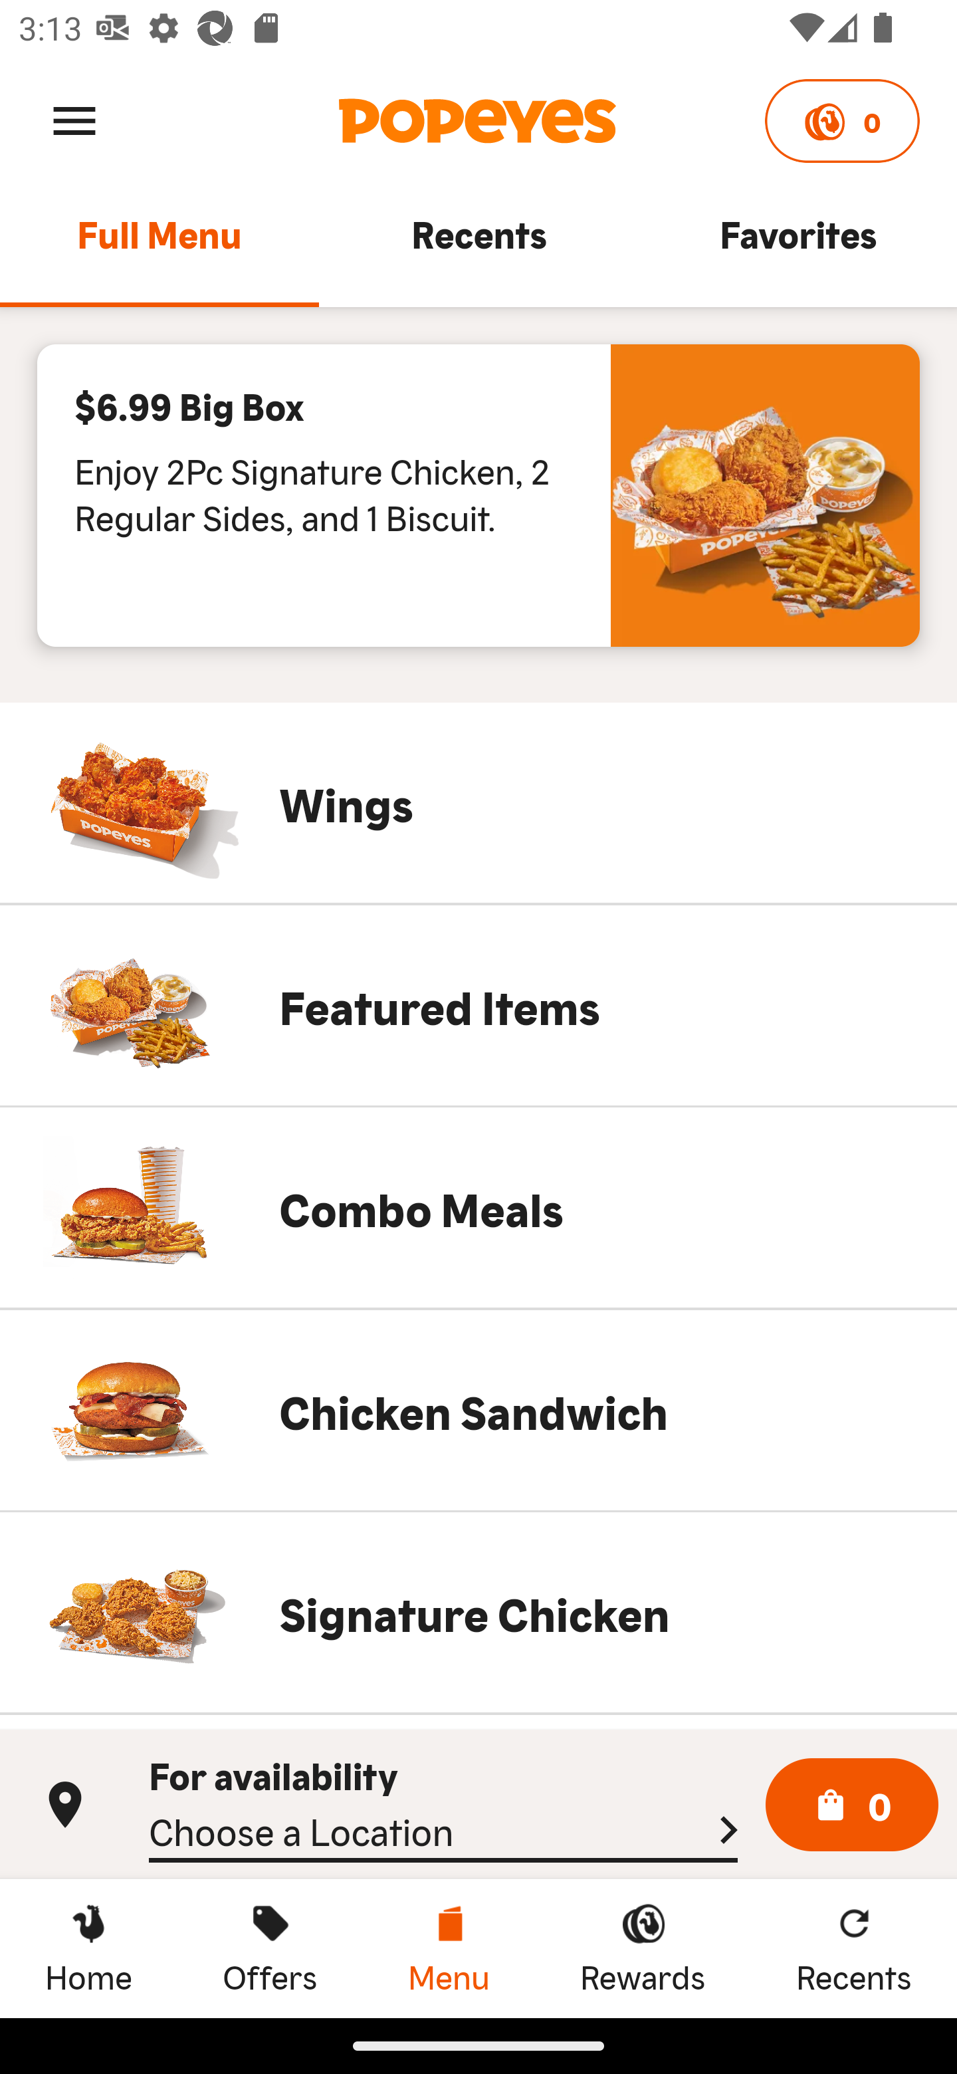 The width and height of the screenshot is (957, 2074). Describe the element at coordinates (74, 120) in the screenshot. I see `Menu ` at that location.